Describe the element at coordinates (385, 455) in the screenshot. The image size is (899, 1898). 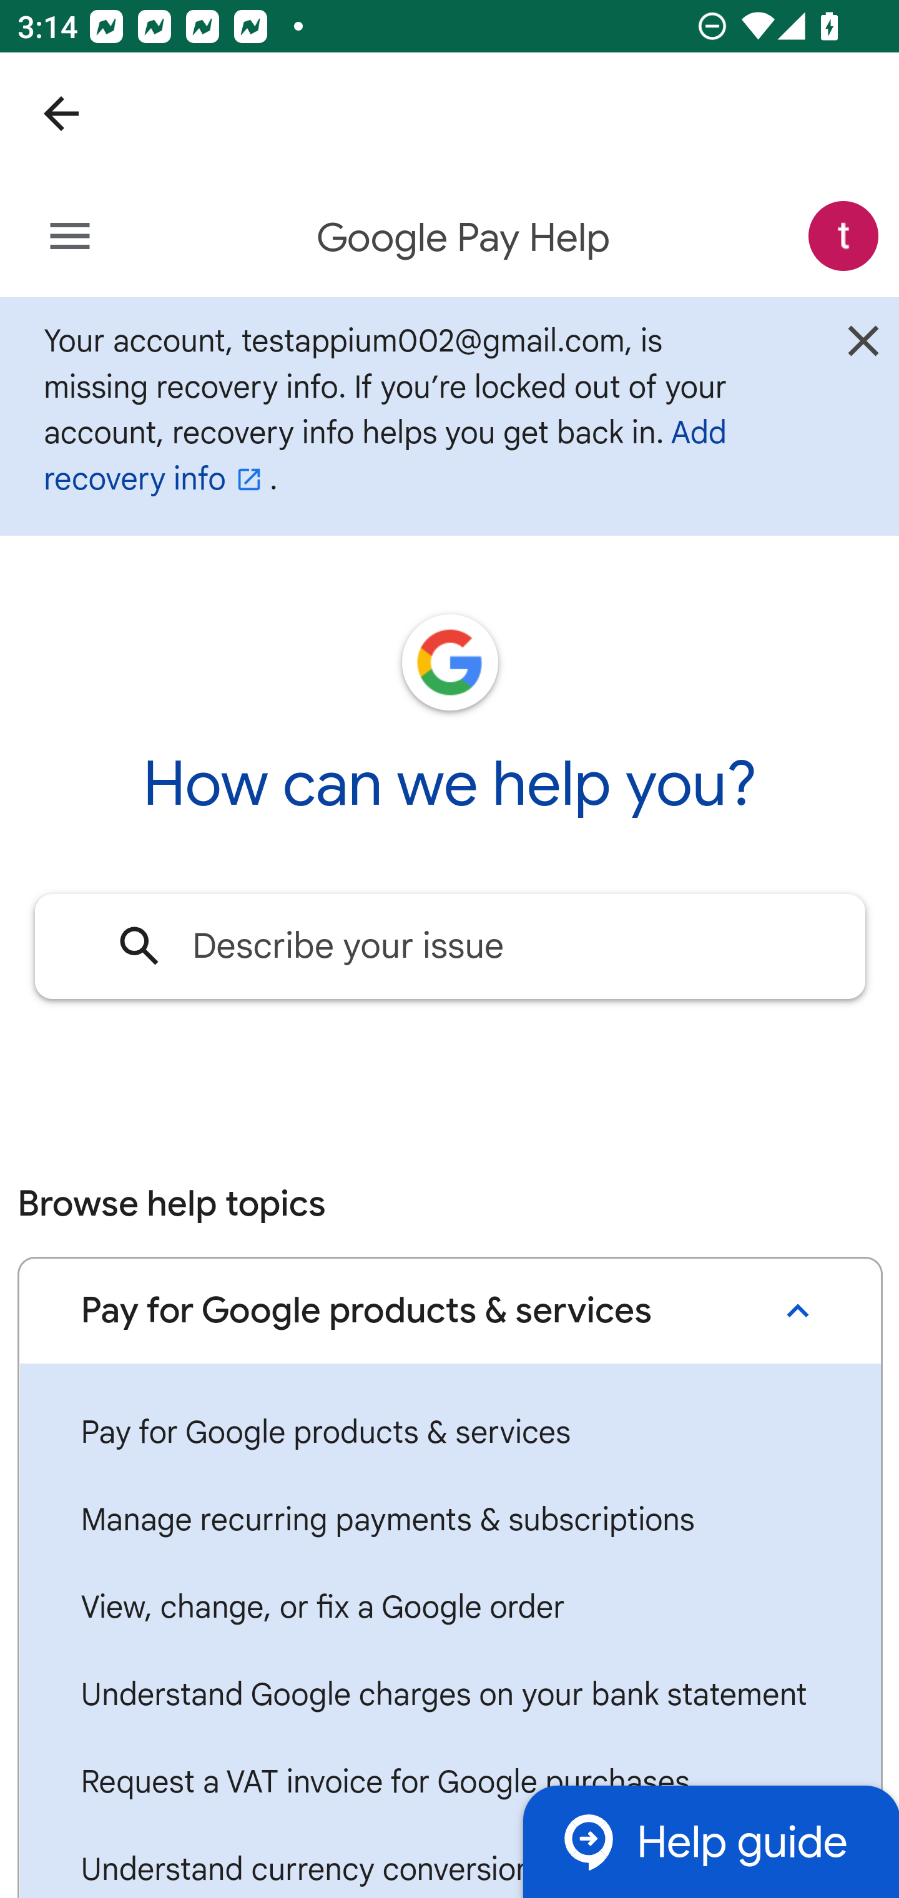
I see `Add recovery info` at that location.